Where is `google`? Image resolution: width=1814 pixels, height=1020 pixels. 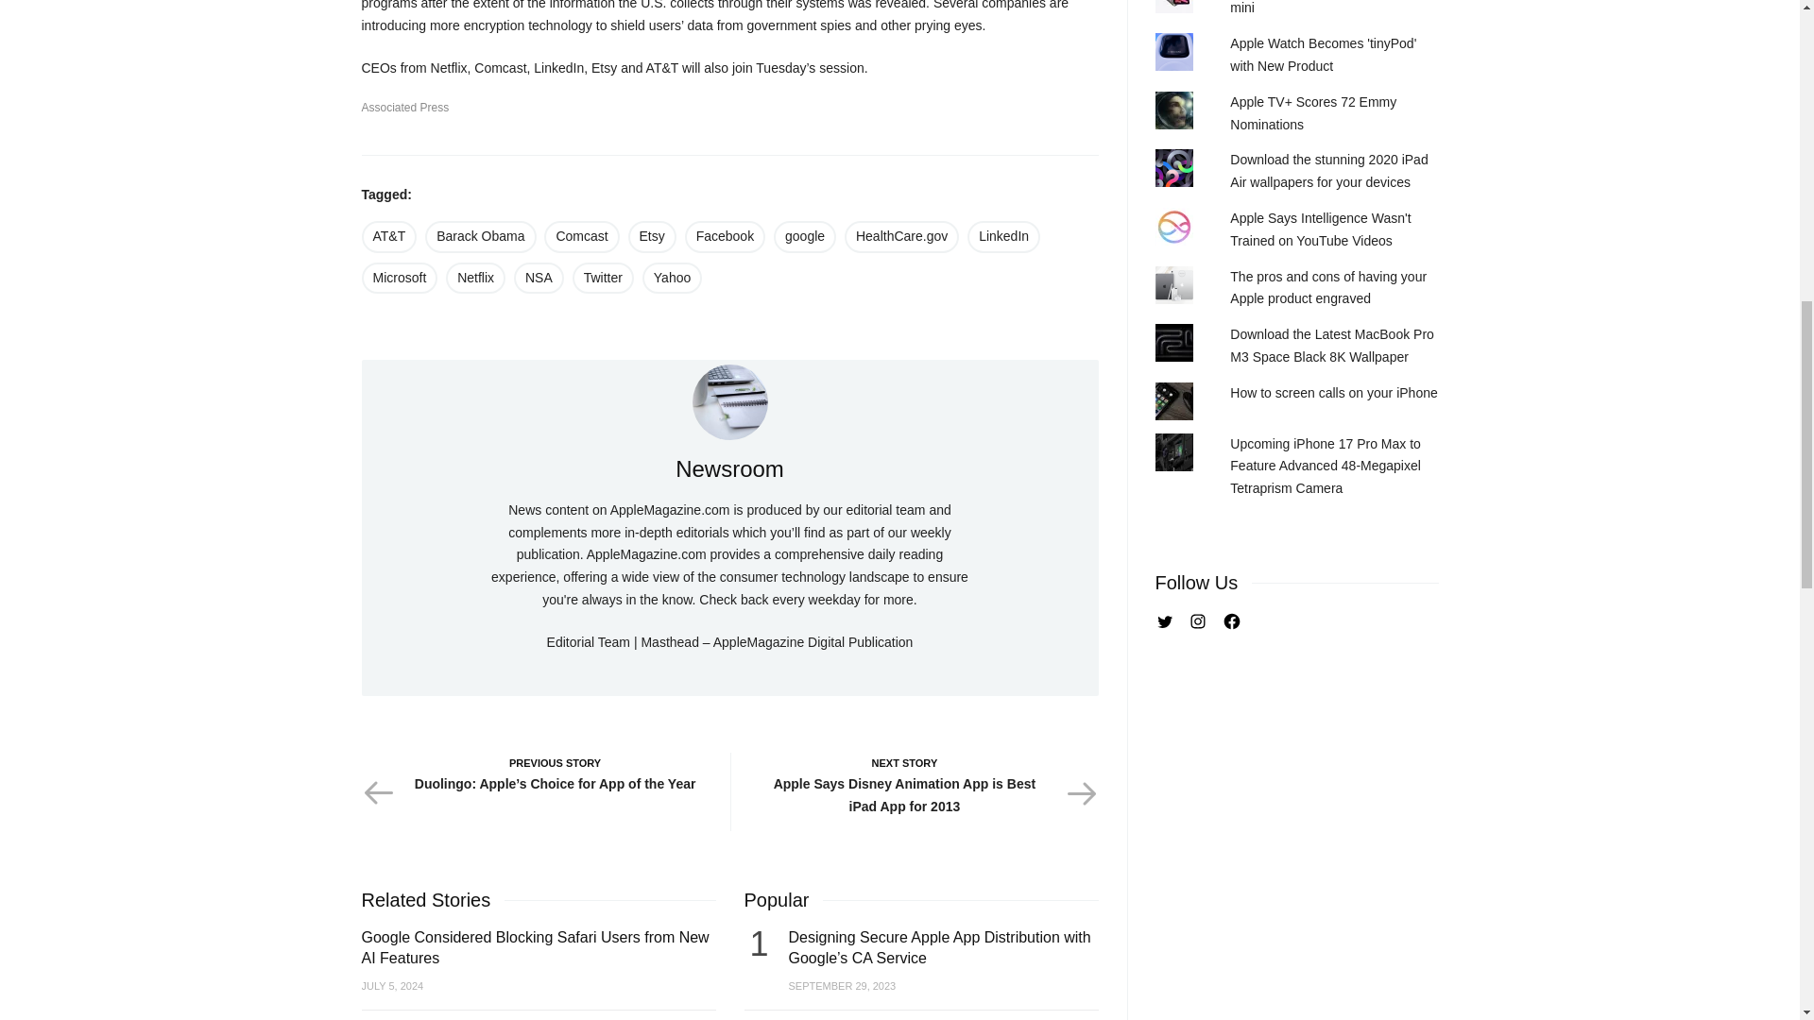 google is located at coordinates (805, 236).